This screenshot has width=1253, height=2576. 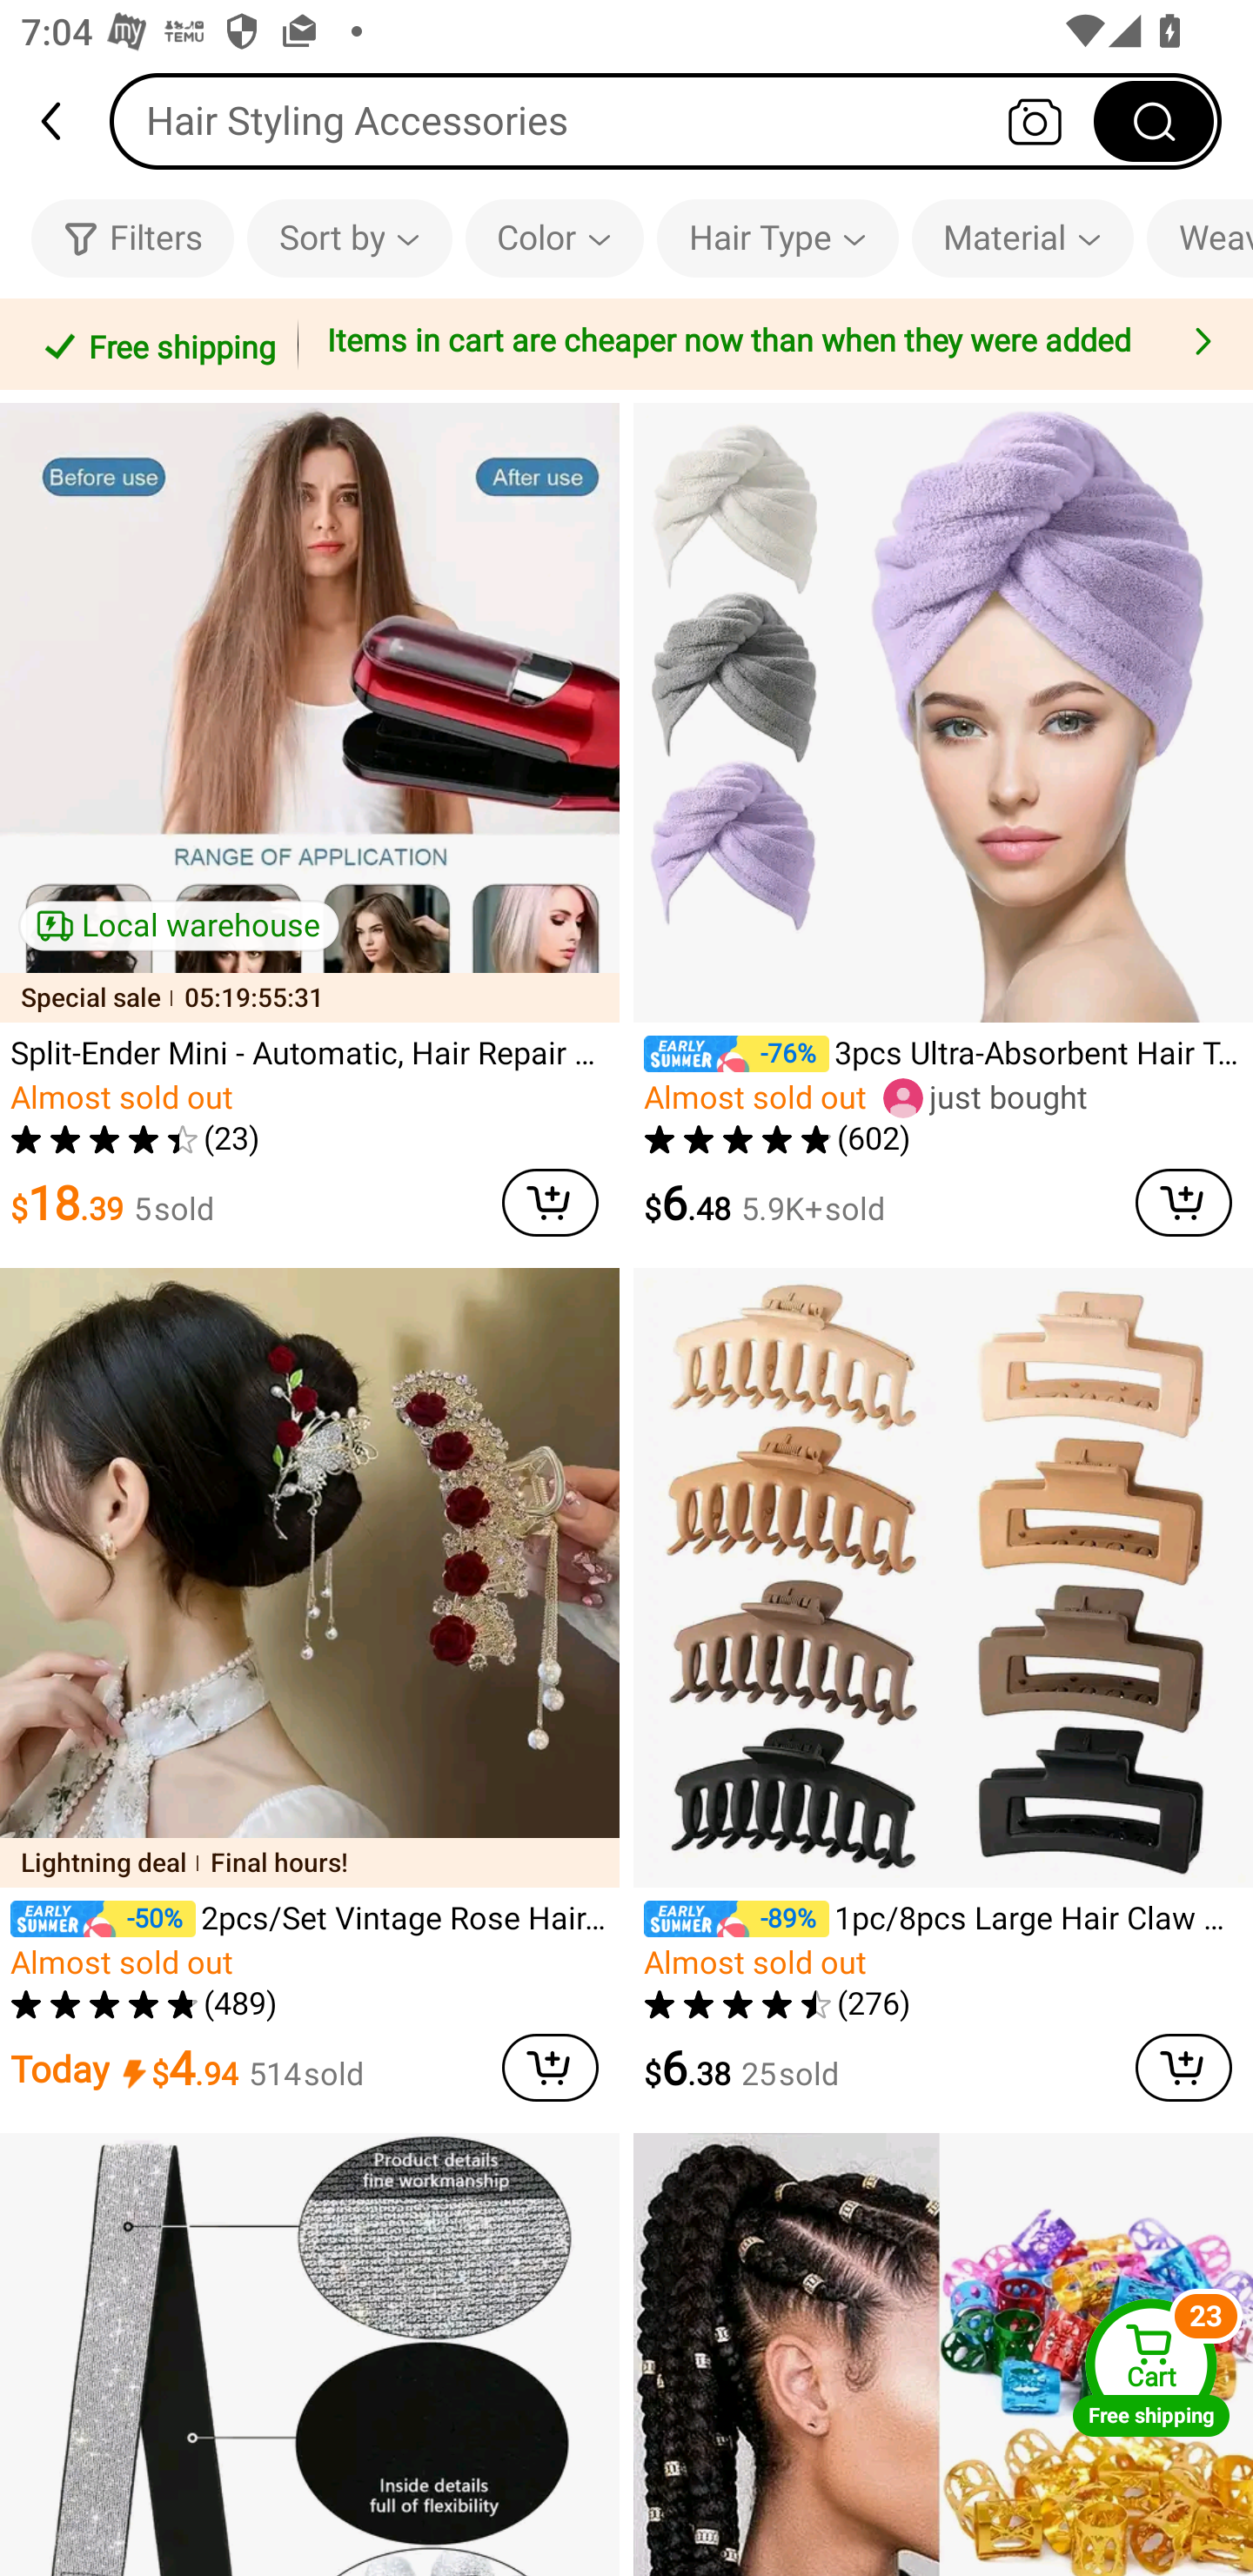 I want to click on Color, so click(x=555, y=238).